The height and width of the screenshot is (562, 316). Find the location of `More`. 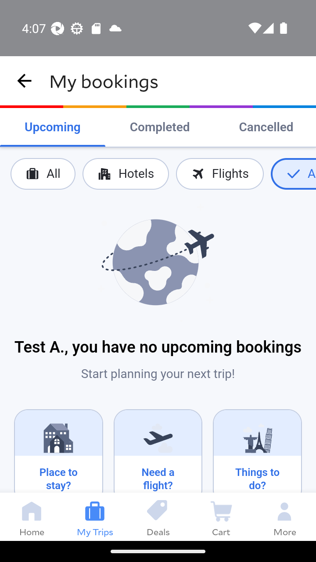

More is located at coordinates (284, 516).